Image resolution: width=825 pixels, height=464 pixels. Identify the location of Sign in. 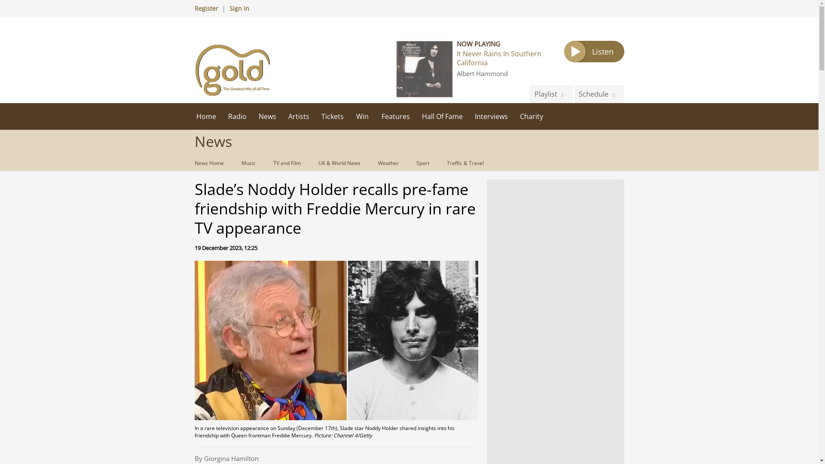
(239, 8).